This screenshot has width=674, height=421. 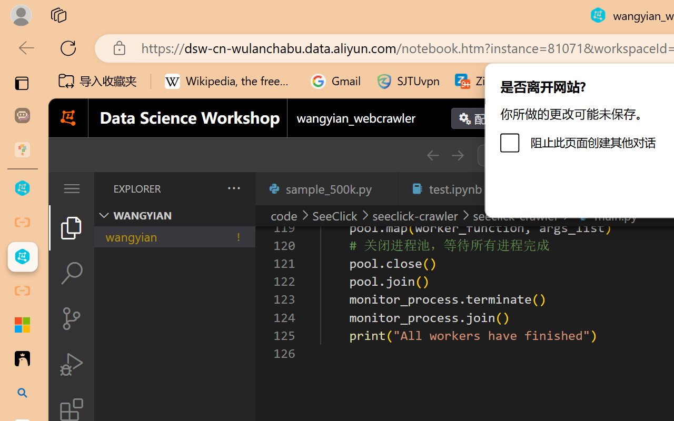 What do you see at coordinates (22, 257) in the screenshot?
I see `wangyian_webcrawler - DSW` at bounding box center [22, 257].